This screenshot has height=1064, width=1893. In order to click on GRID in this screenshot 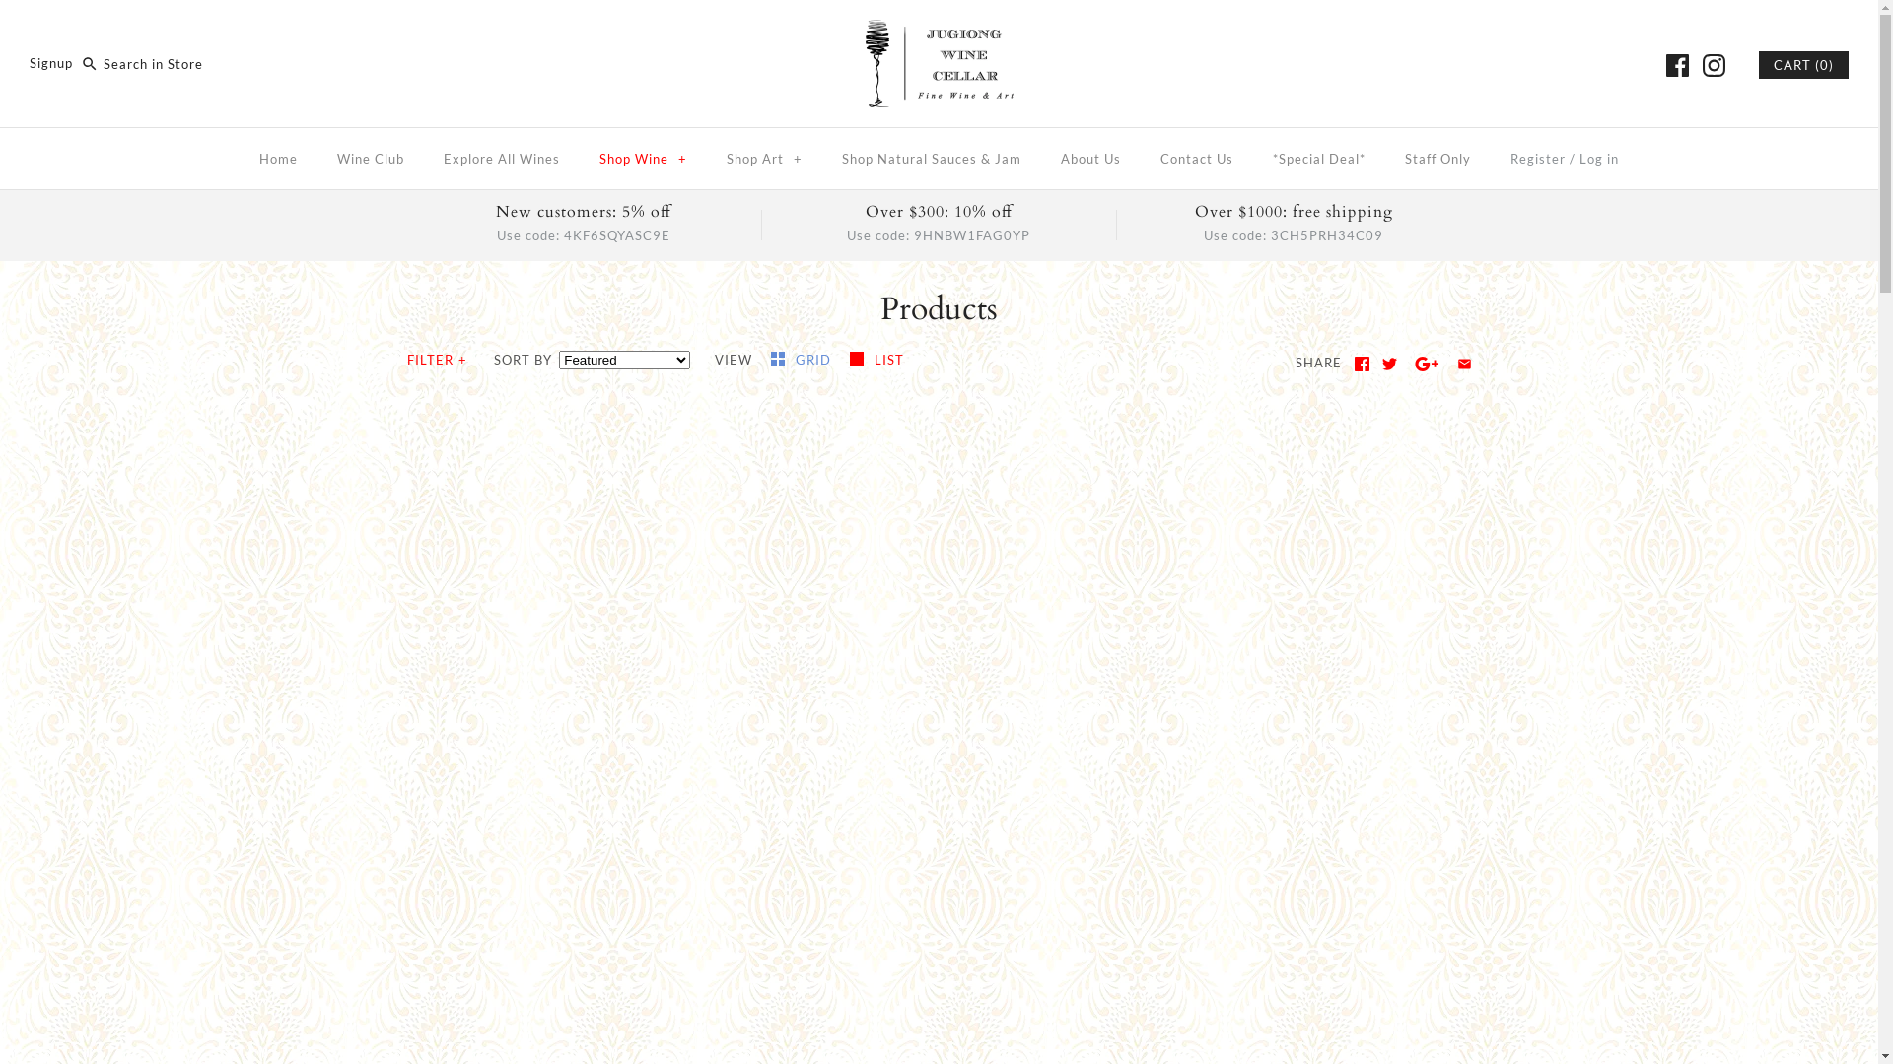, I will do `click(803, 360)`.